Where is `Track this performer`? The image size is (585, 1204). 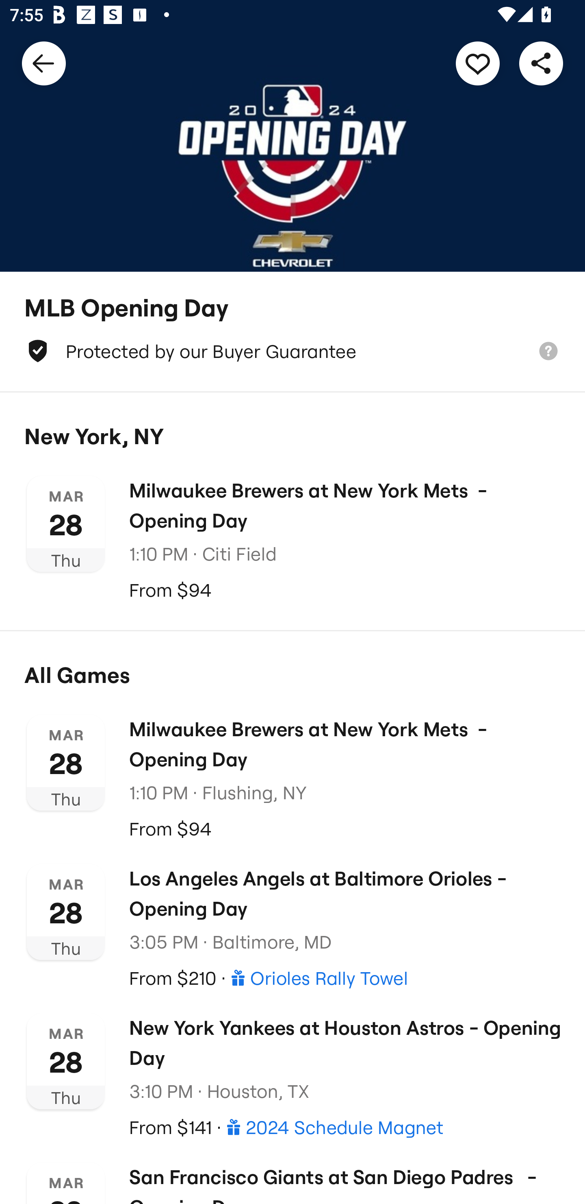
Track this performer is located at coordinates (478, 63).